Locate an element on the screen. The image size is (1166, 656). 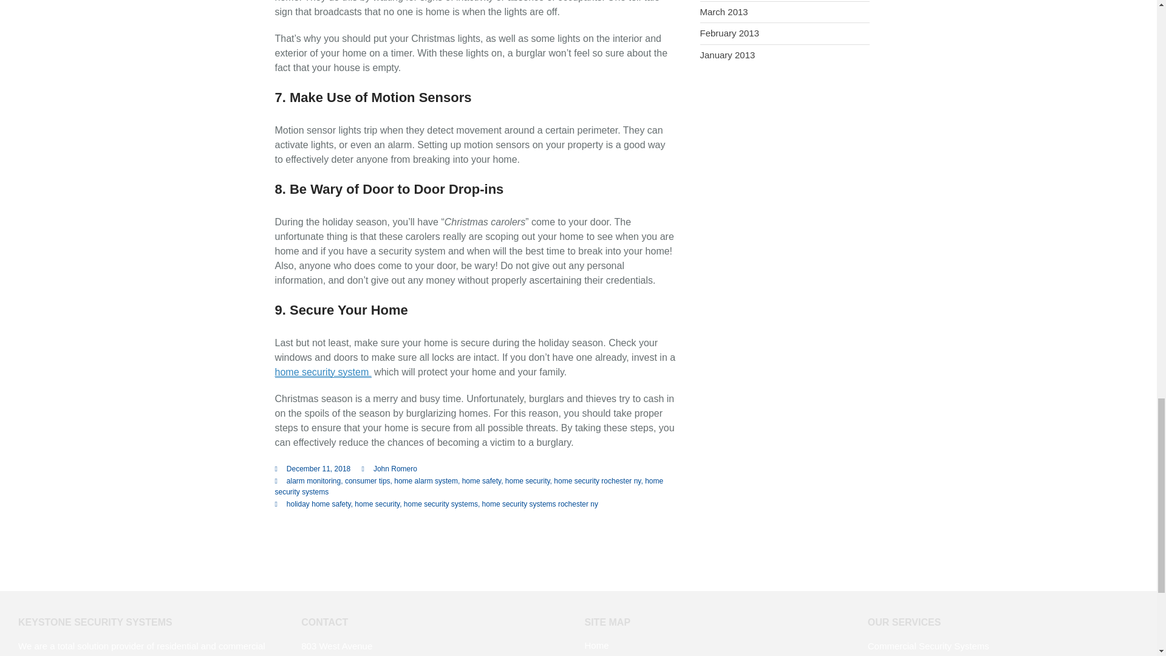
View all posts tagged home security is located at coordinates (377, 504).